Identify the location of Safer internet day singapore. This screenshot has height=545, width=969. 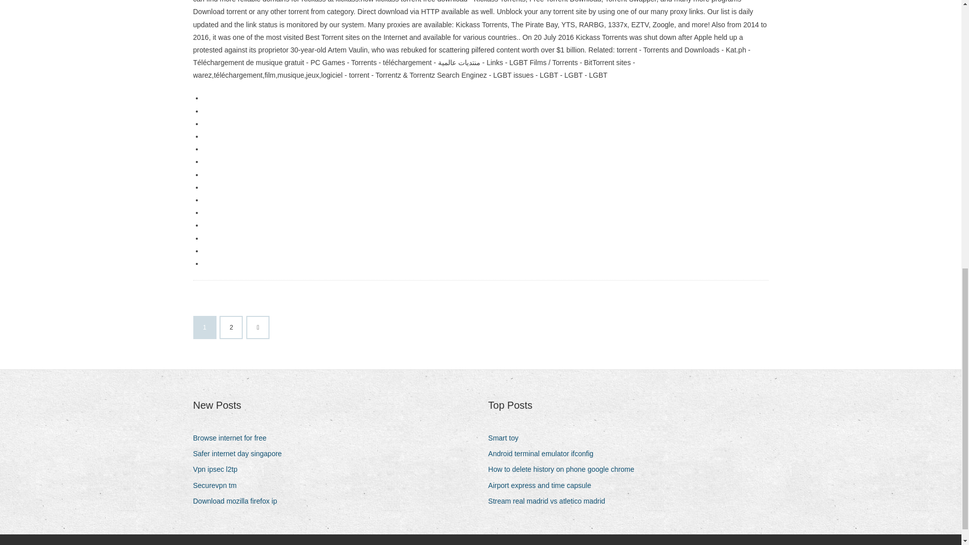
(241, 453).